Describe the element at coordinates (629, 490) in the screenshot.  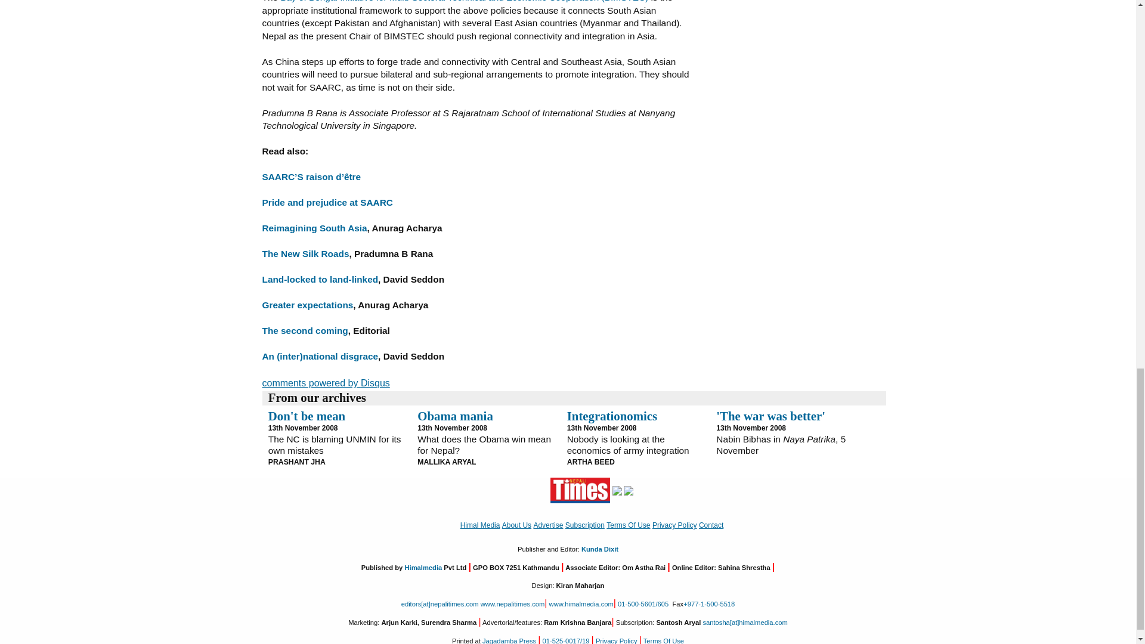
I see `Himal Media` at that location.